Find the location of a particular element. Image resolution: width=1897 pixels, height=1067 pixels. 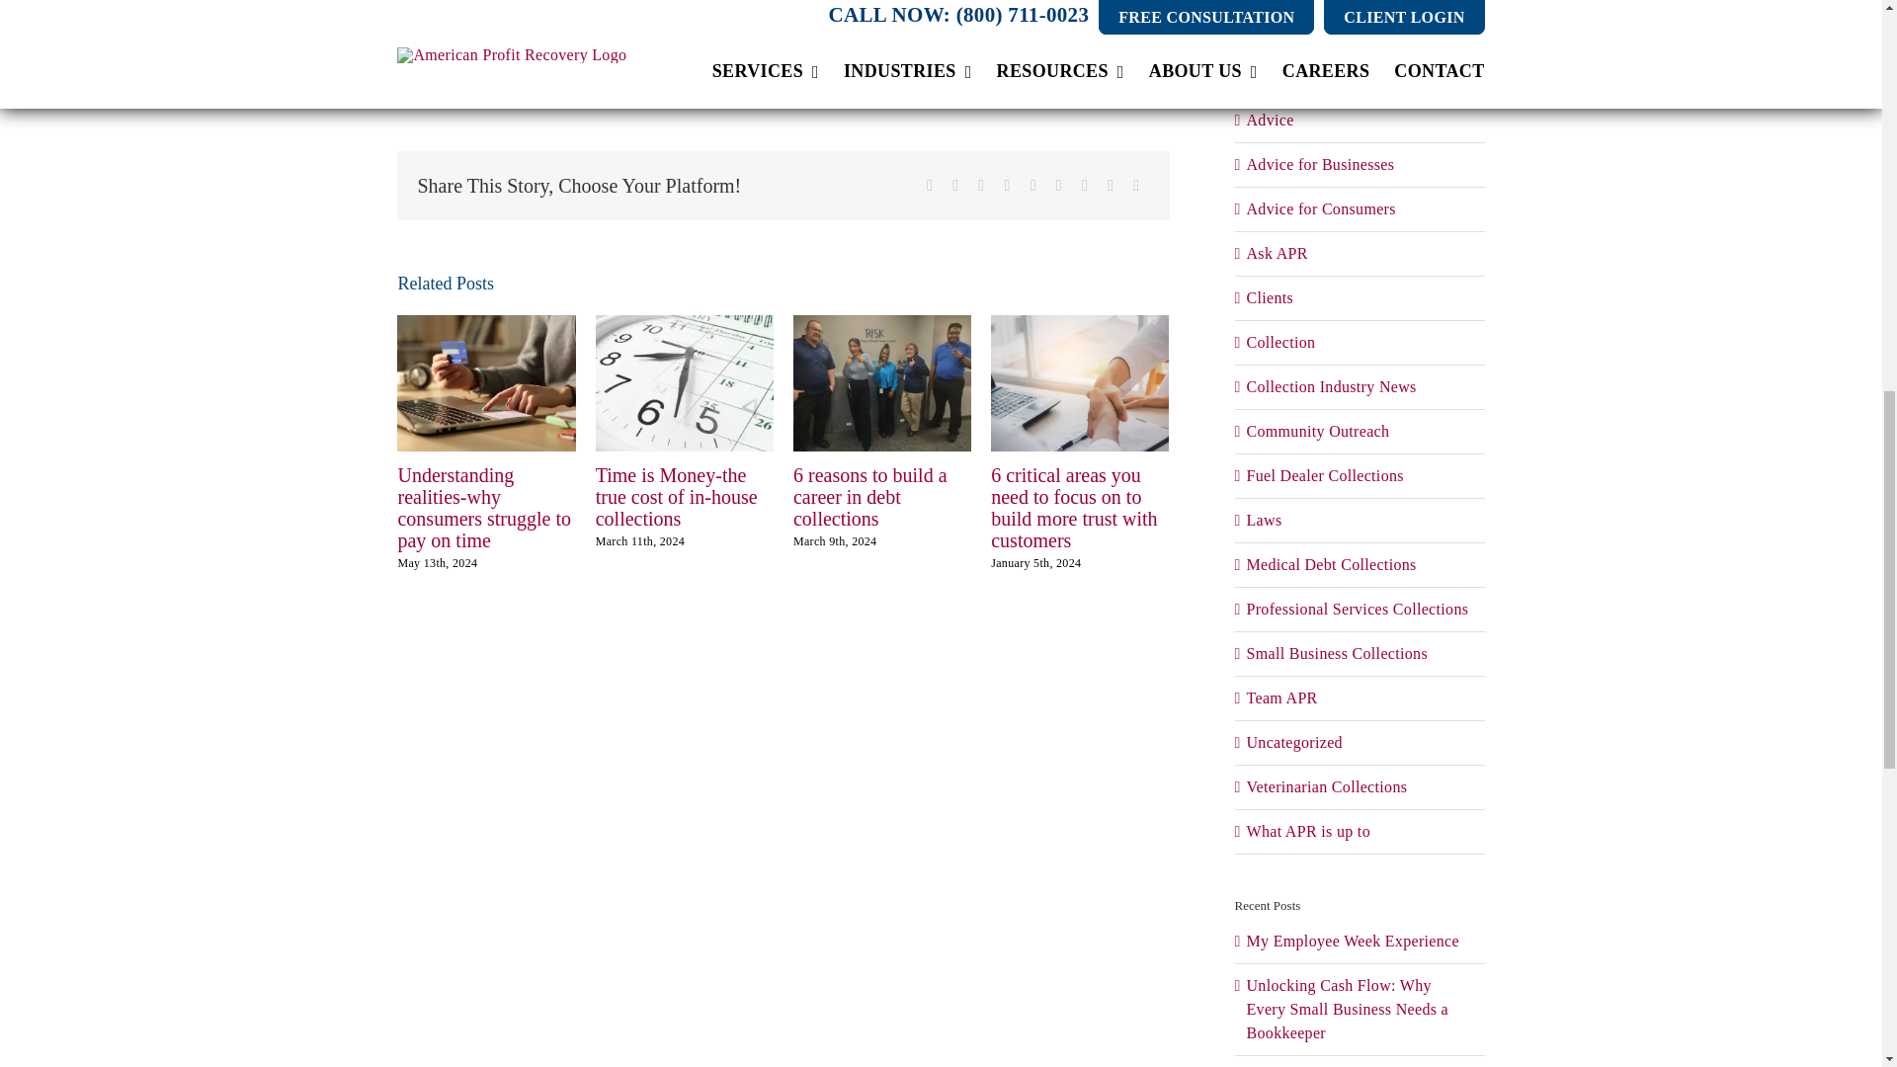

Time is Money-the true cost of in-house collections is located at coordinates (676, 496).